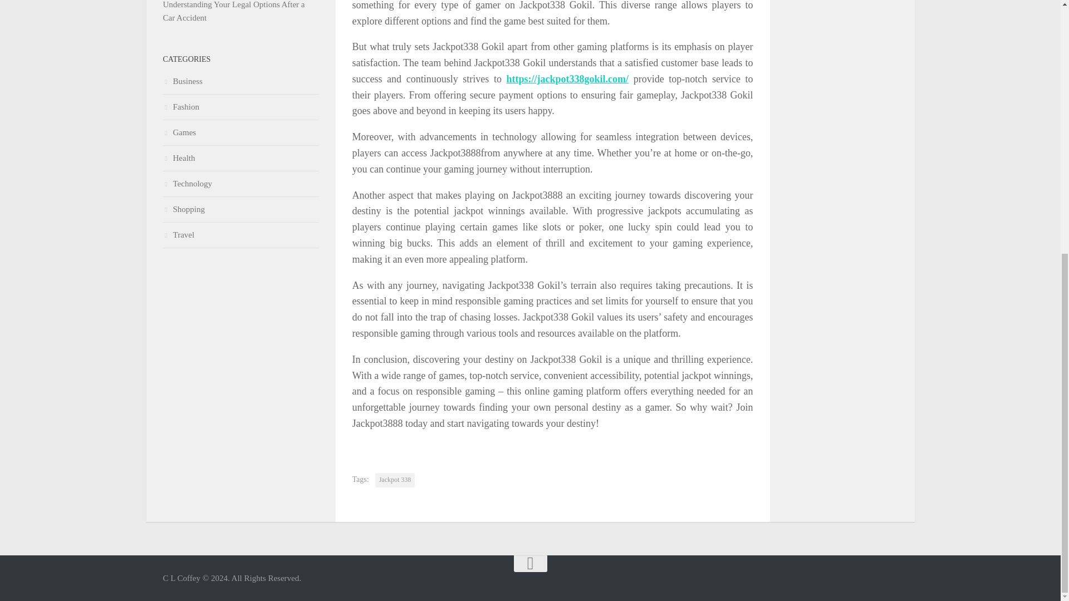  What do you see at coordinates (241, 209) in the screenshot?
I see `Shopping` at bounding box center [241, 209].